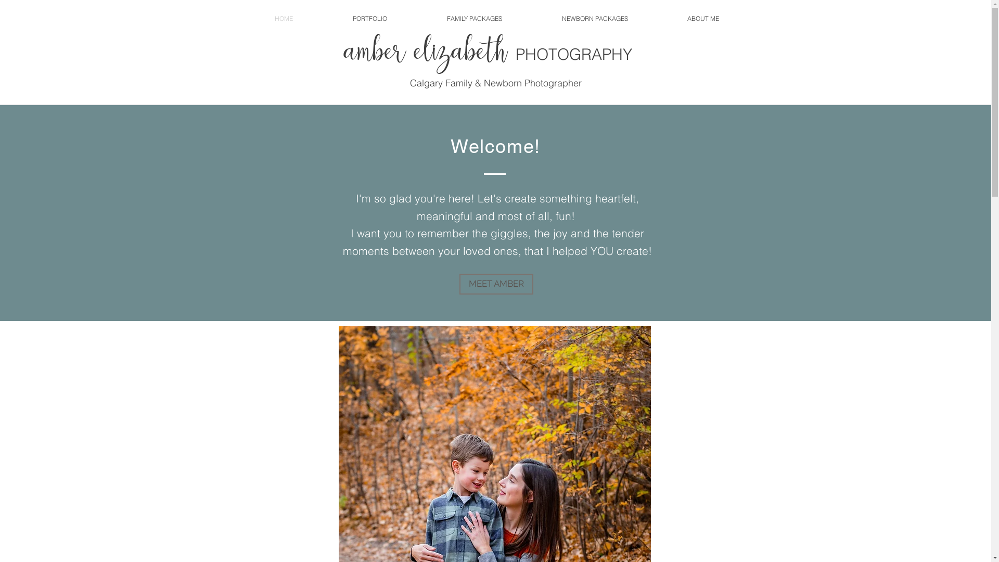 Image resolution: width=999 pixels, height=562 pixels. What do you see at coordinates (284, 19) in the screenshot?
I see `HOME` at bounding box center [284, 19].